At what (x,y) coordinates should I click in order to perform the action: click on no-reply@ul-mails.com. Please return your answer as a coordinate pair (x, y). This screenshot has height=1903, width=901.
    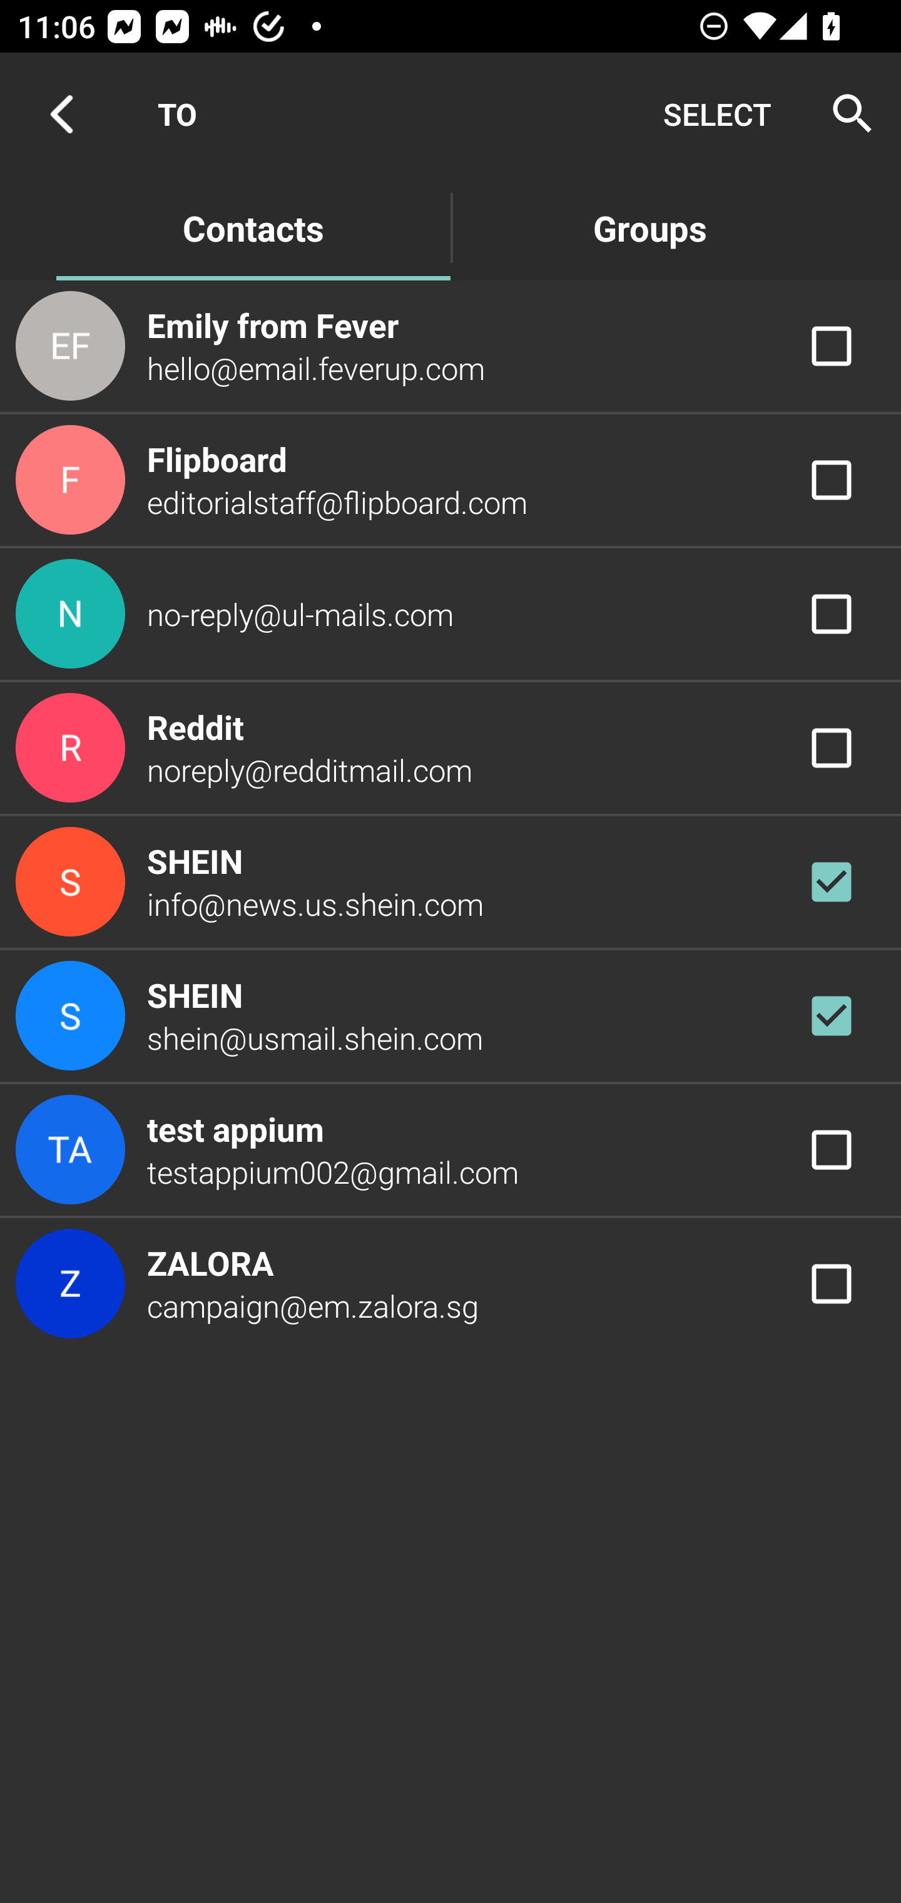
    Looking at the image, I should click on (450, 613).